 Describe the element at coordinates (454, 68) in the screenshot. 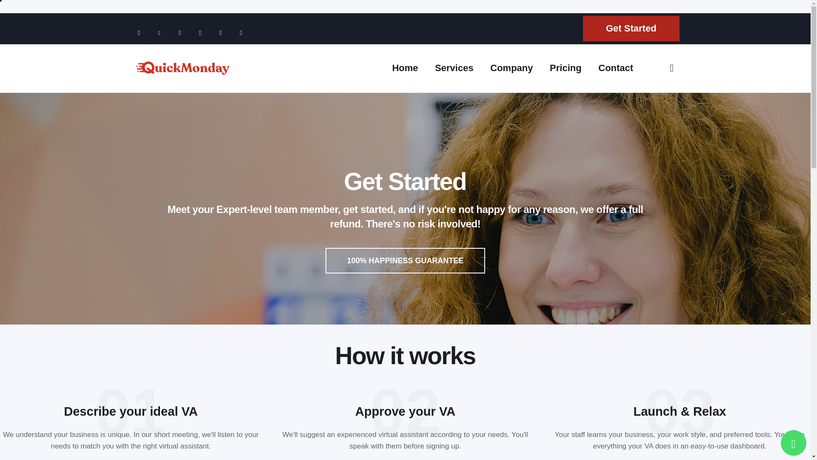

I see `Services` at that location.